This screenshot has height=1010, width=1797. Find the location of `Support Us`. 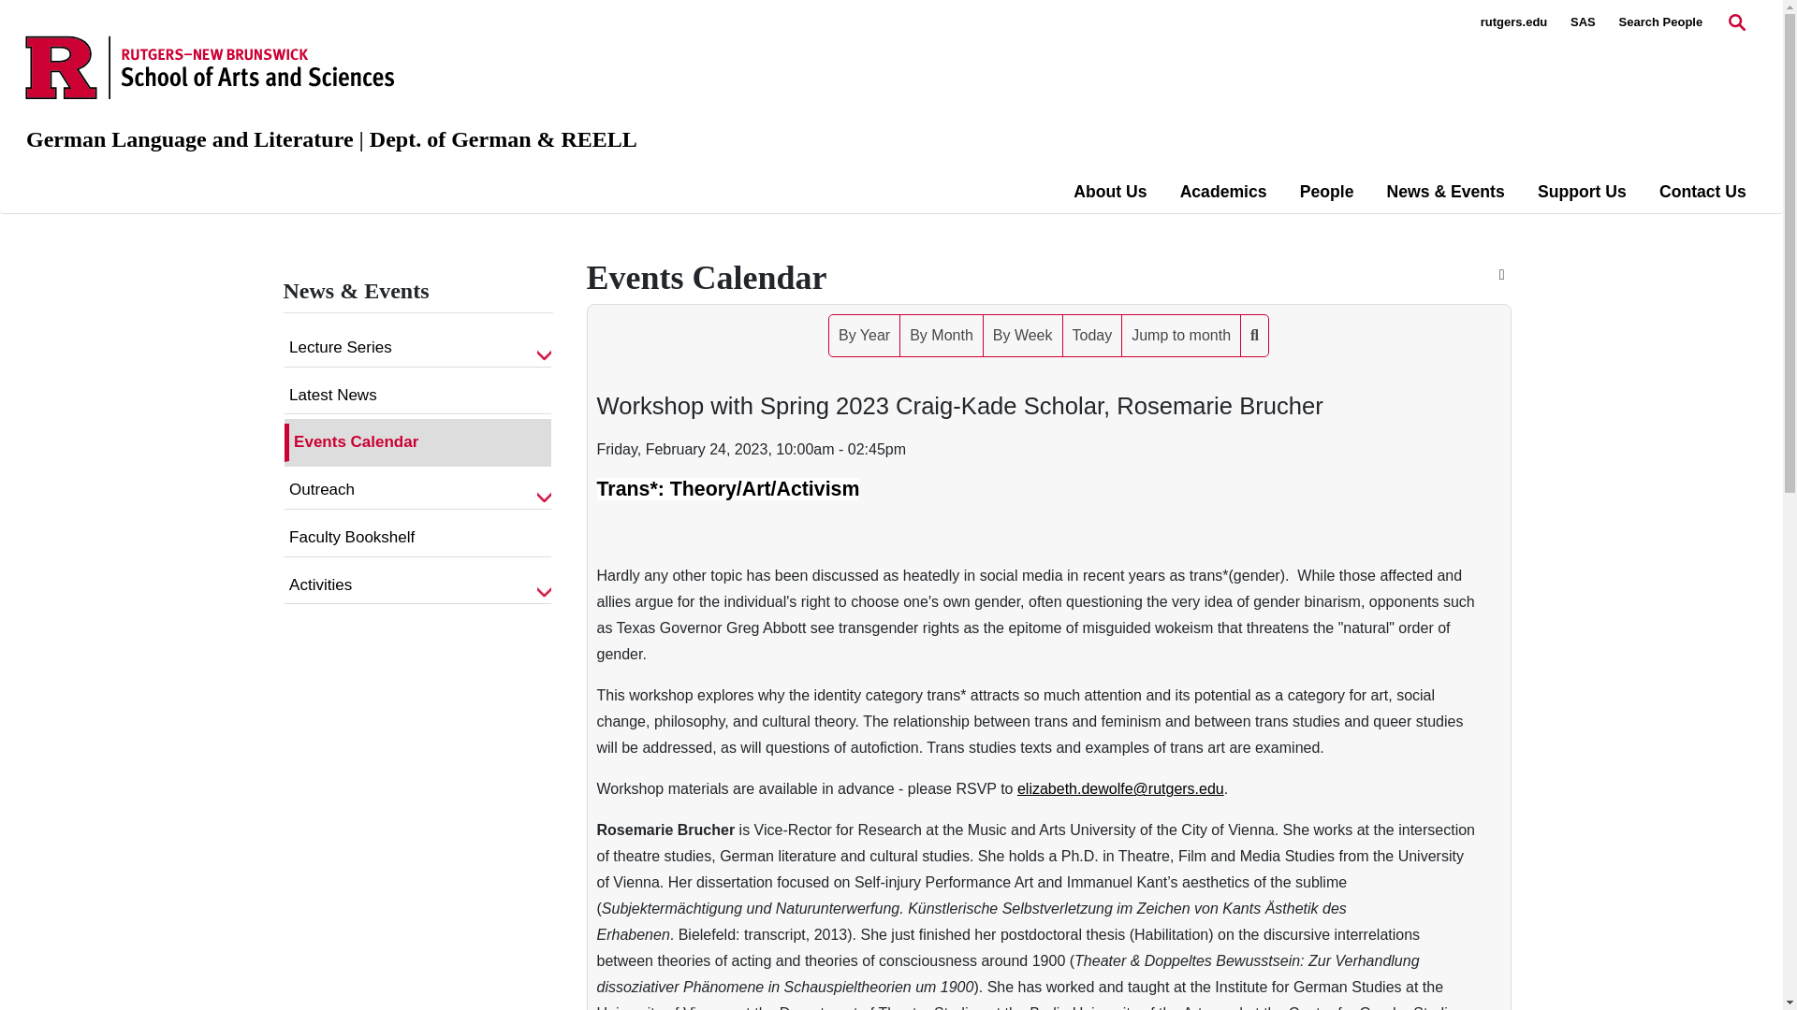

Support Us is located at coordinates (1582, 192).